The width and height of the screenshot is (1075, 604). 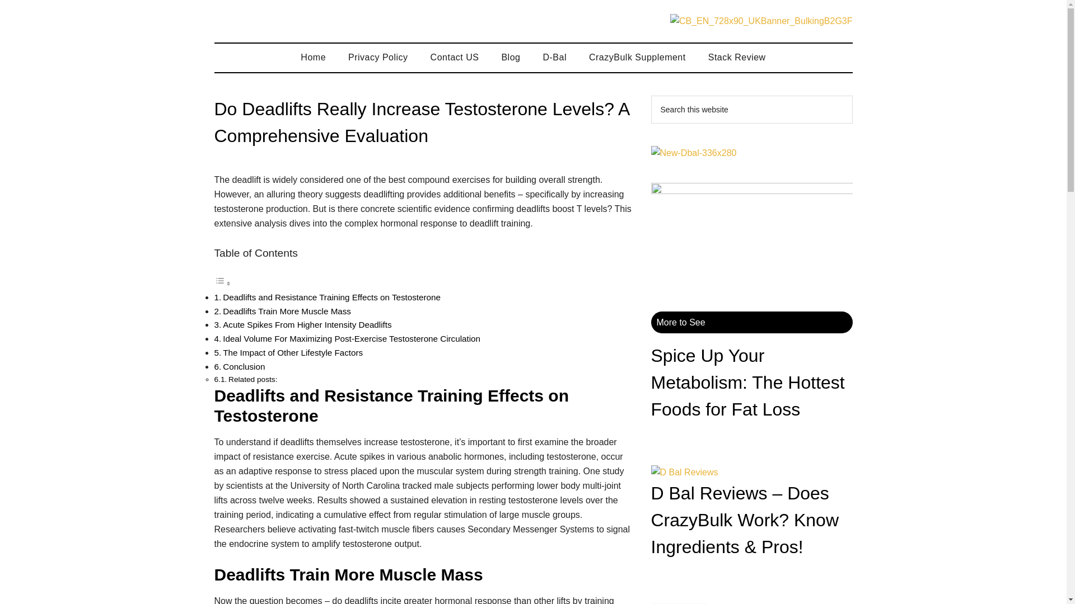 I want to click on Deadlifts Train More Muscle Mass, so click(x=287, y=311).